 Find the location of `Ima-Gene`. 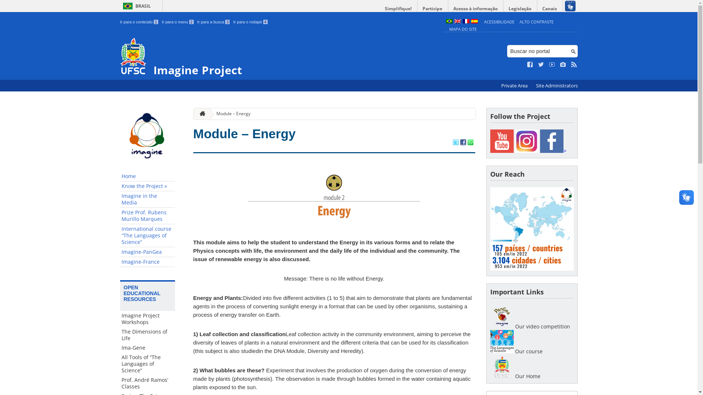

Ima-Gene is located at coordinates (148, 348).